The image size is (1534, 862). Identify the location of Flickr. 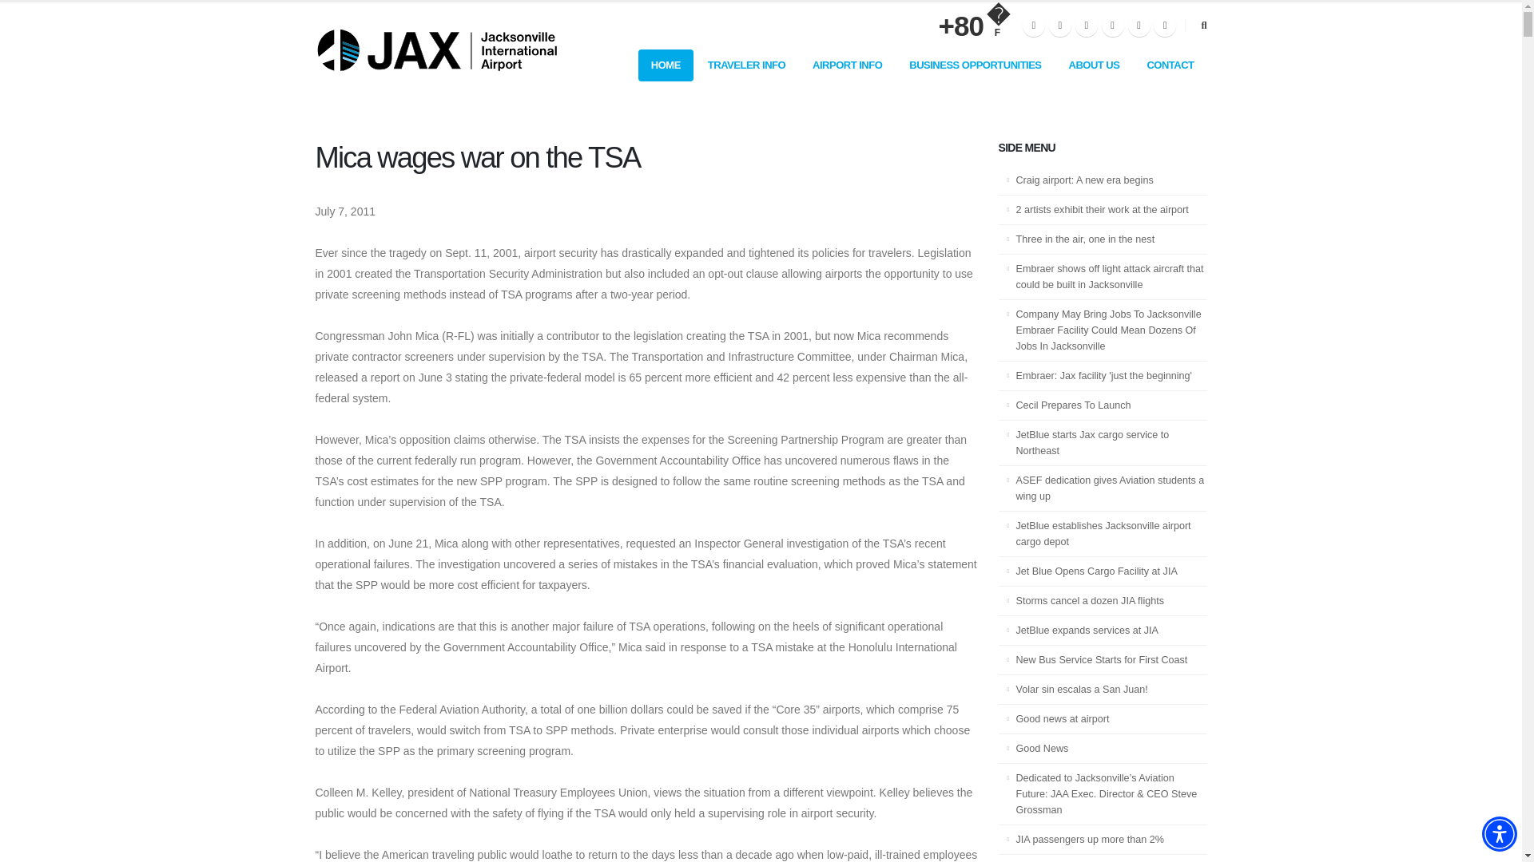
(1087, 26).